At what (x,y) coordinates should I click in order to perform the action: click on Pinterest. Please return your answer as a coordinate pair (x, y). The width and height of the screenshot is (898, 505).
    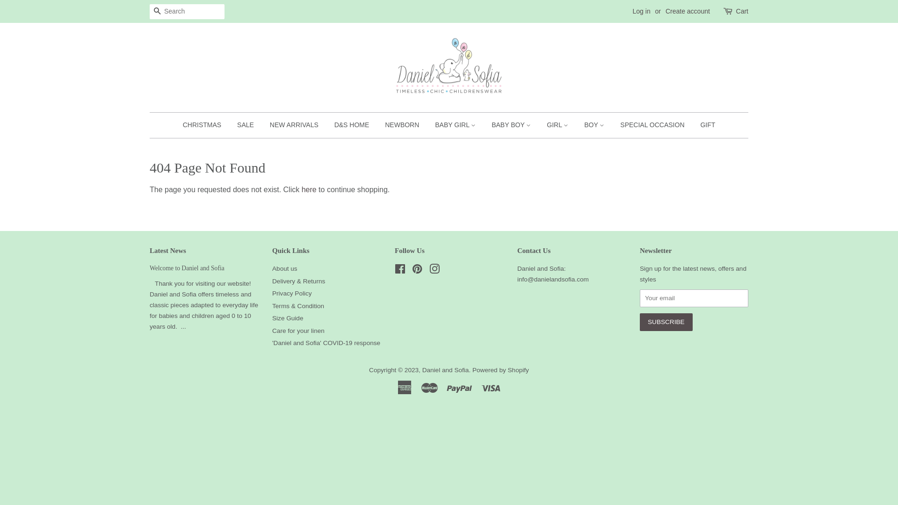
    Looking at the image, I should click on (417, 271).